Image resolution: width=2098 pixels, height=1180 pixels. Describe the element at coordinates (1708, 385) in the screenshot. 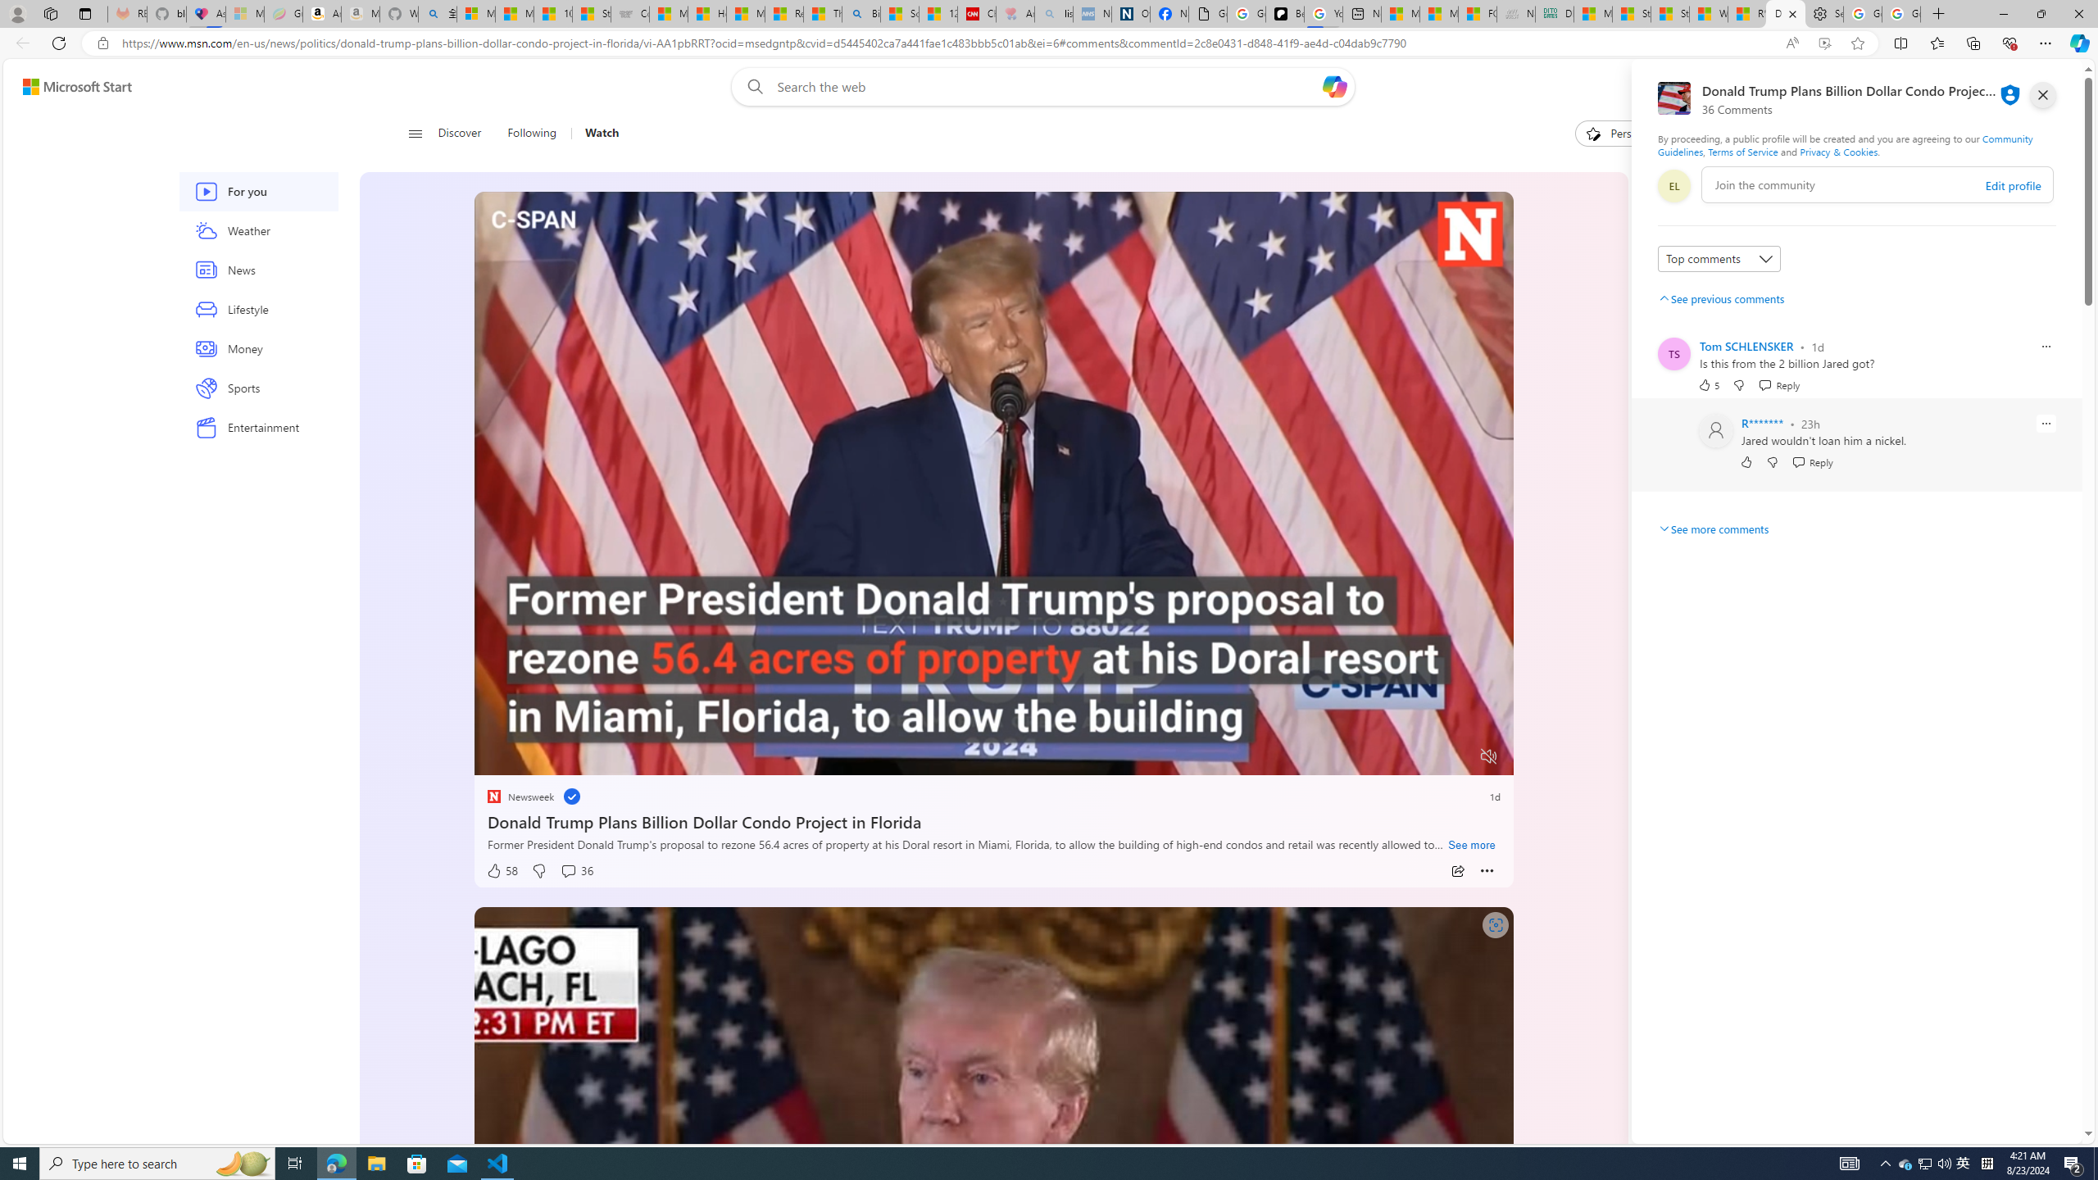

I see `5 Like` at that location.